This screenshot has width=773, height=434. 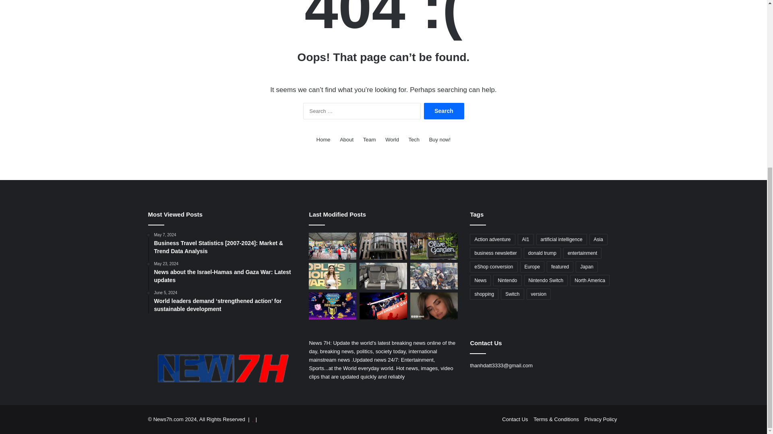 What do you see at coordinates (440, 139) in the screenshot?
I see `Buy now!` at bounding box center [440, 139].